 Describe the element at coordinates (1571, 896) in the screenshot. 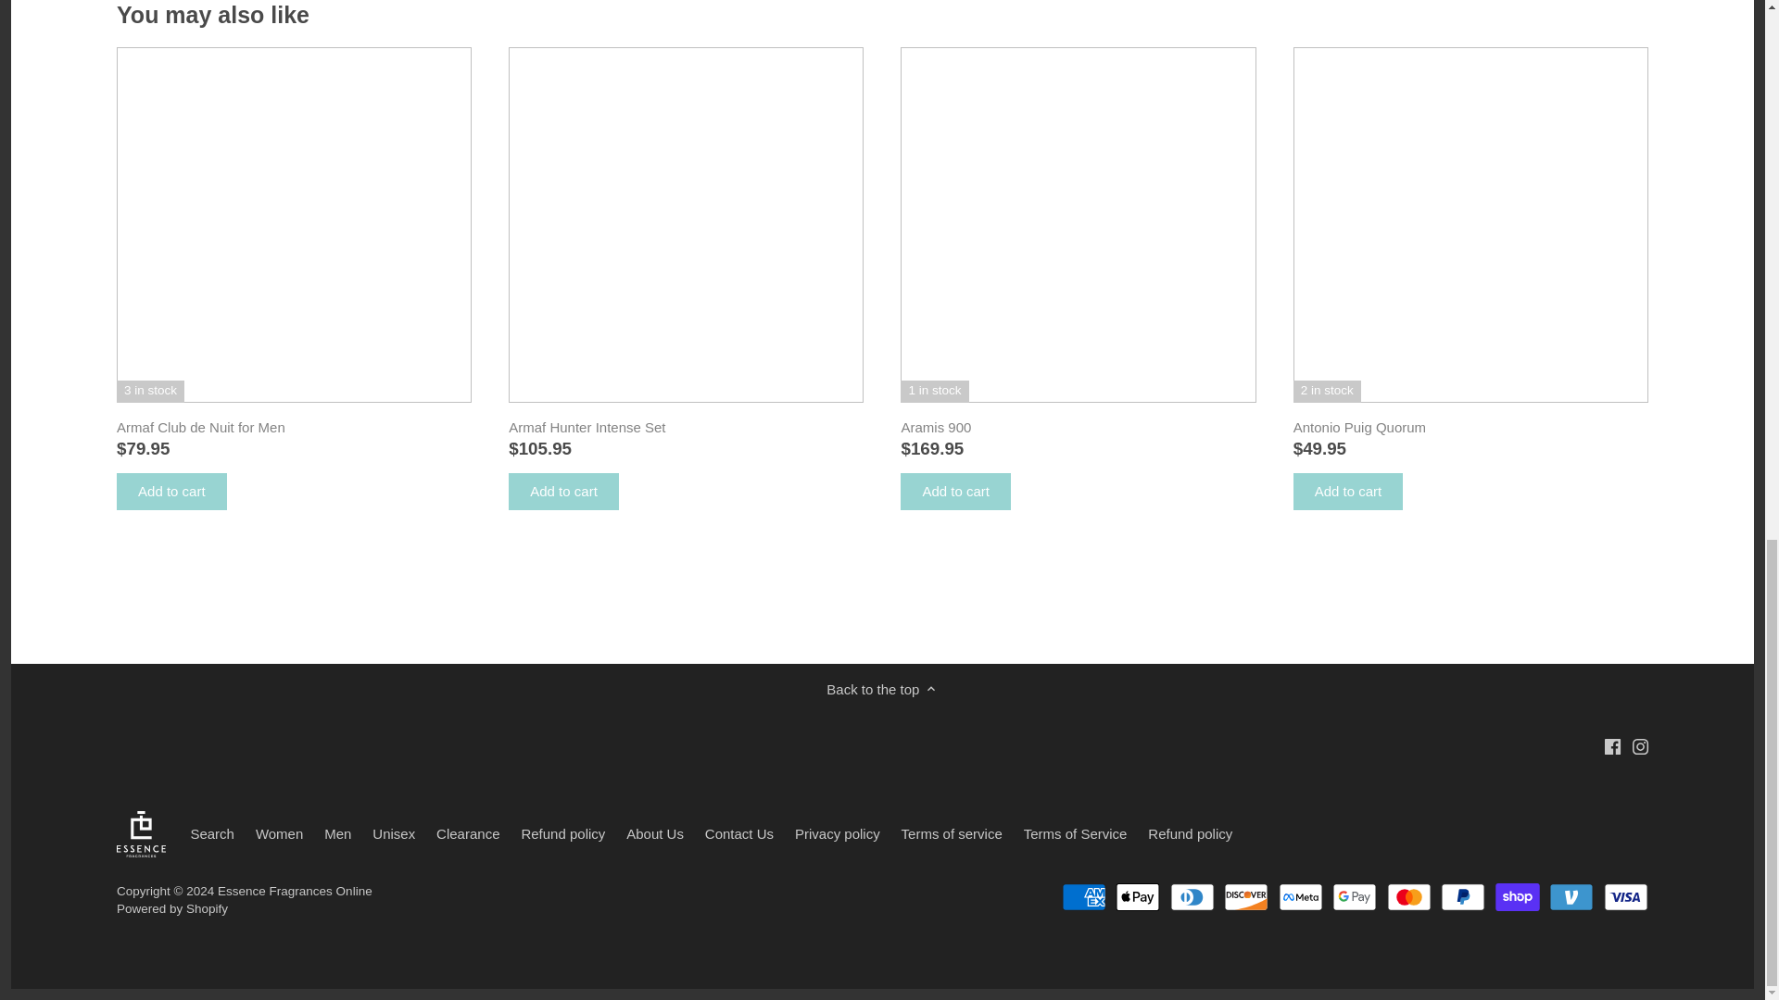

I see `Venmo` at that location.